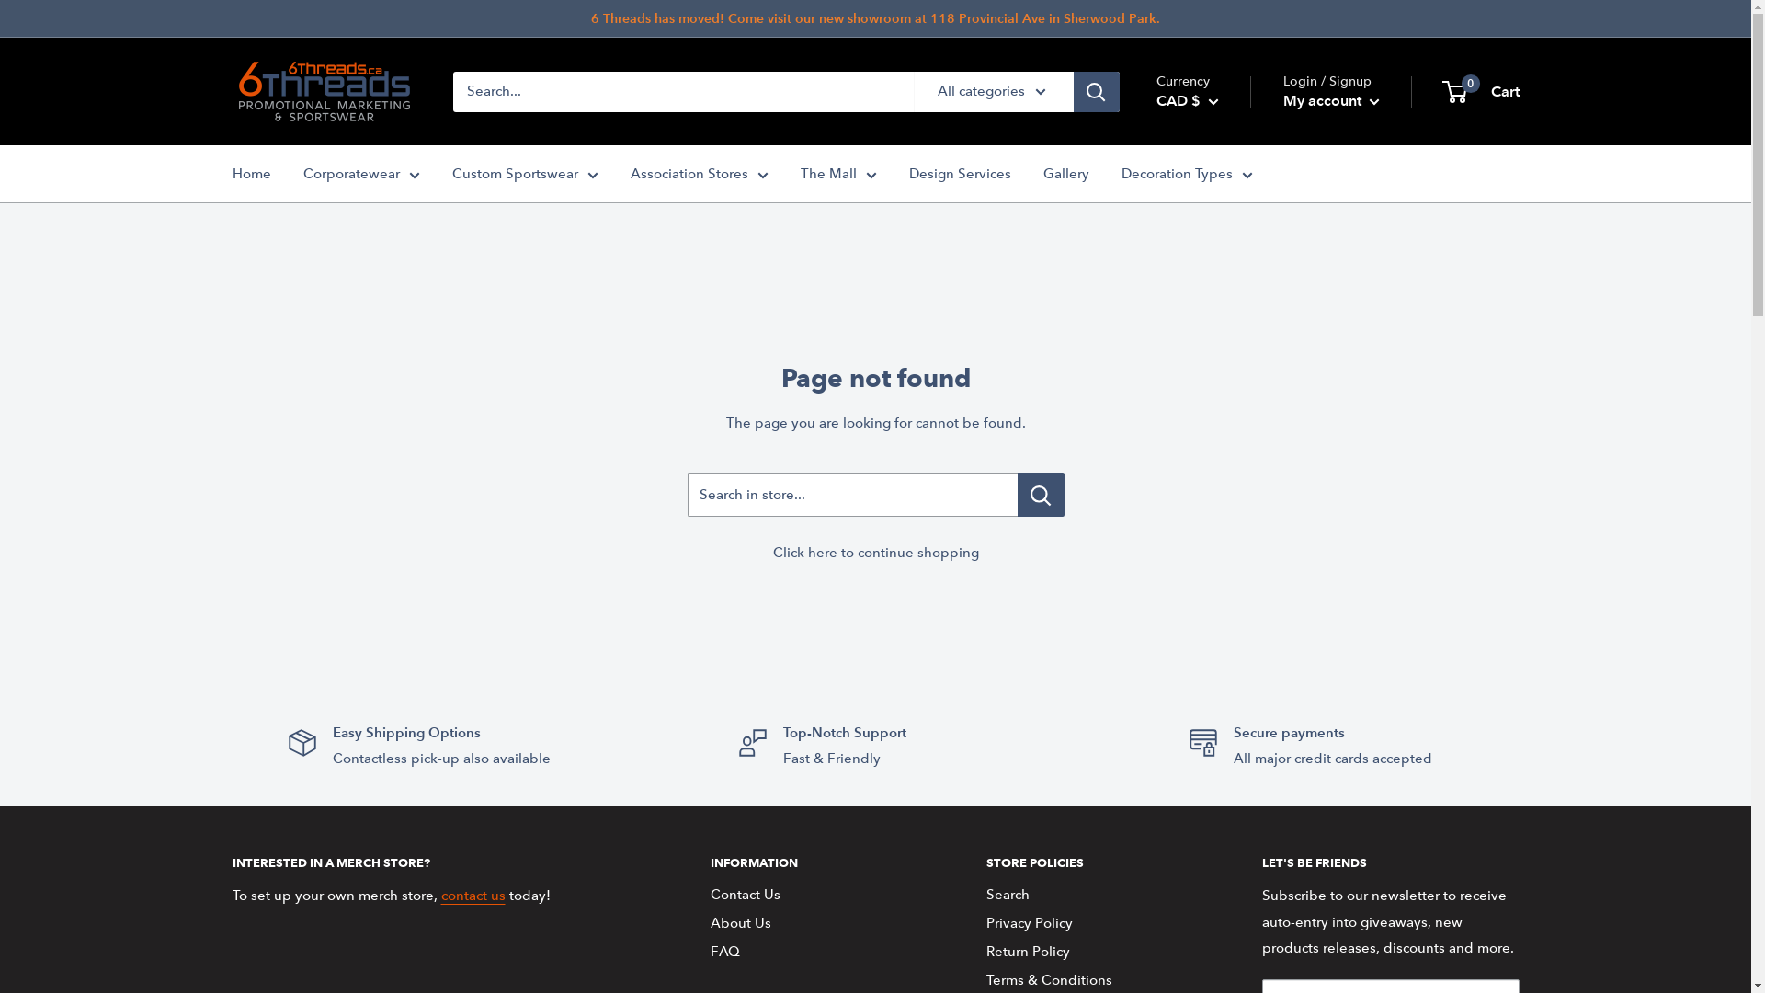 Image resolution: width=1765 pixels, height=993 pixels. I want to click on ALL, so click(1215, 358).